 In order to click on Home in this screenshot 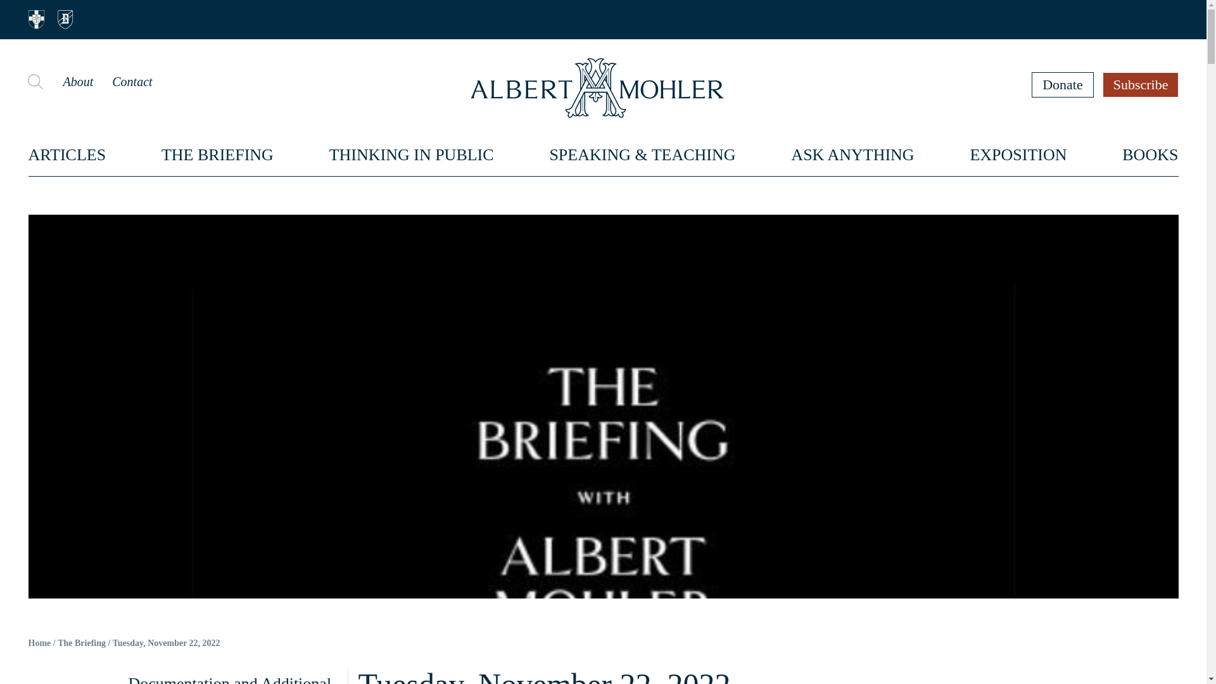, I will do `click(39, 643)`.